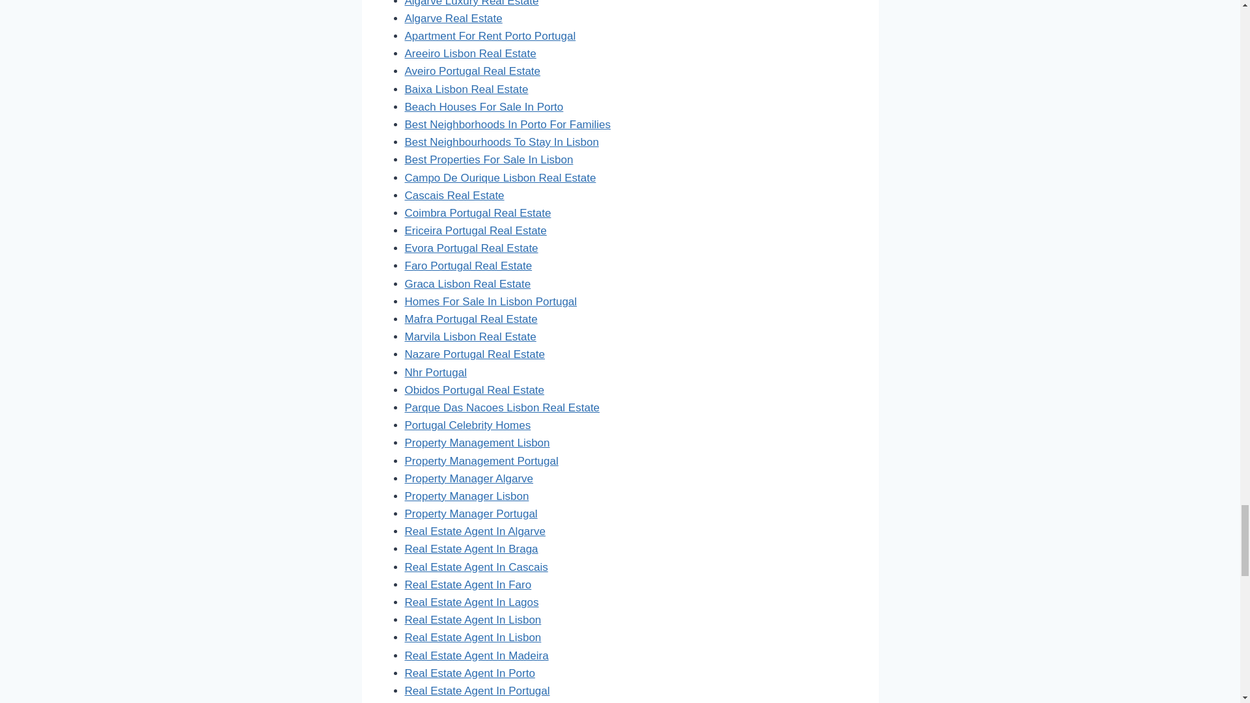 Image resolution: width=1250 pixels, height=703 pixels. What do you see at coordinates (475, 354) in the screenshot?
I see `Nazare Portugal Real Estate` at bounding box center [475, 354].